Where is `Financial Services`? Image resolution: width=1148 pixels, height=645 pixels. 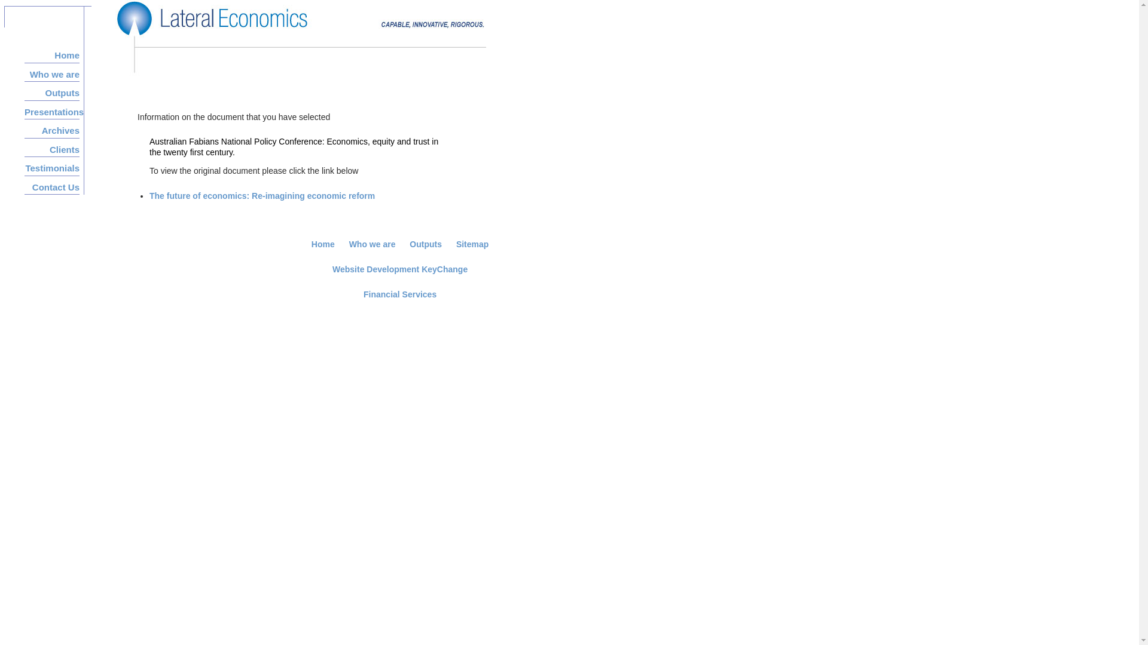
Financial Services is located at coordinates (400, 294).